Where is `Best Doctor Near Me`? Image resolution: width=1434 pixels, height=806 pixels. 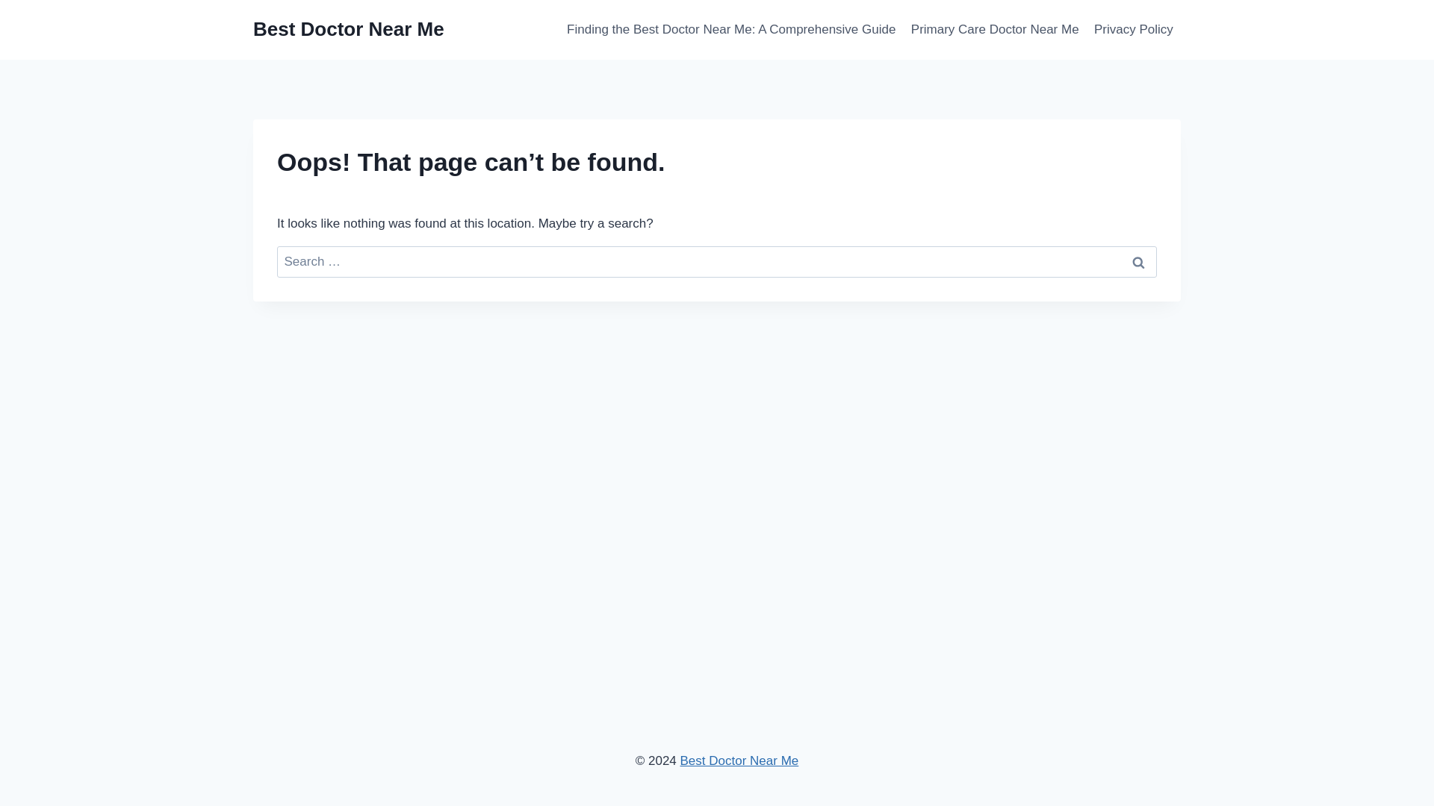 Best Doctor Near Me is located at coordinates (739, 760).